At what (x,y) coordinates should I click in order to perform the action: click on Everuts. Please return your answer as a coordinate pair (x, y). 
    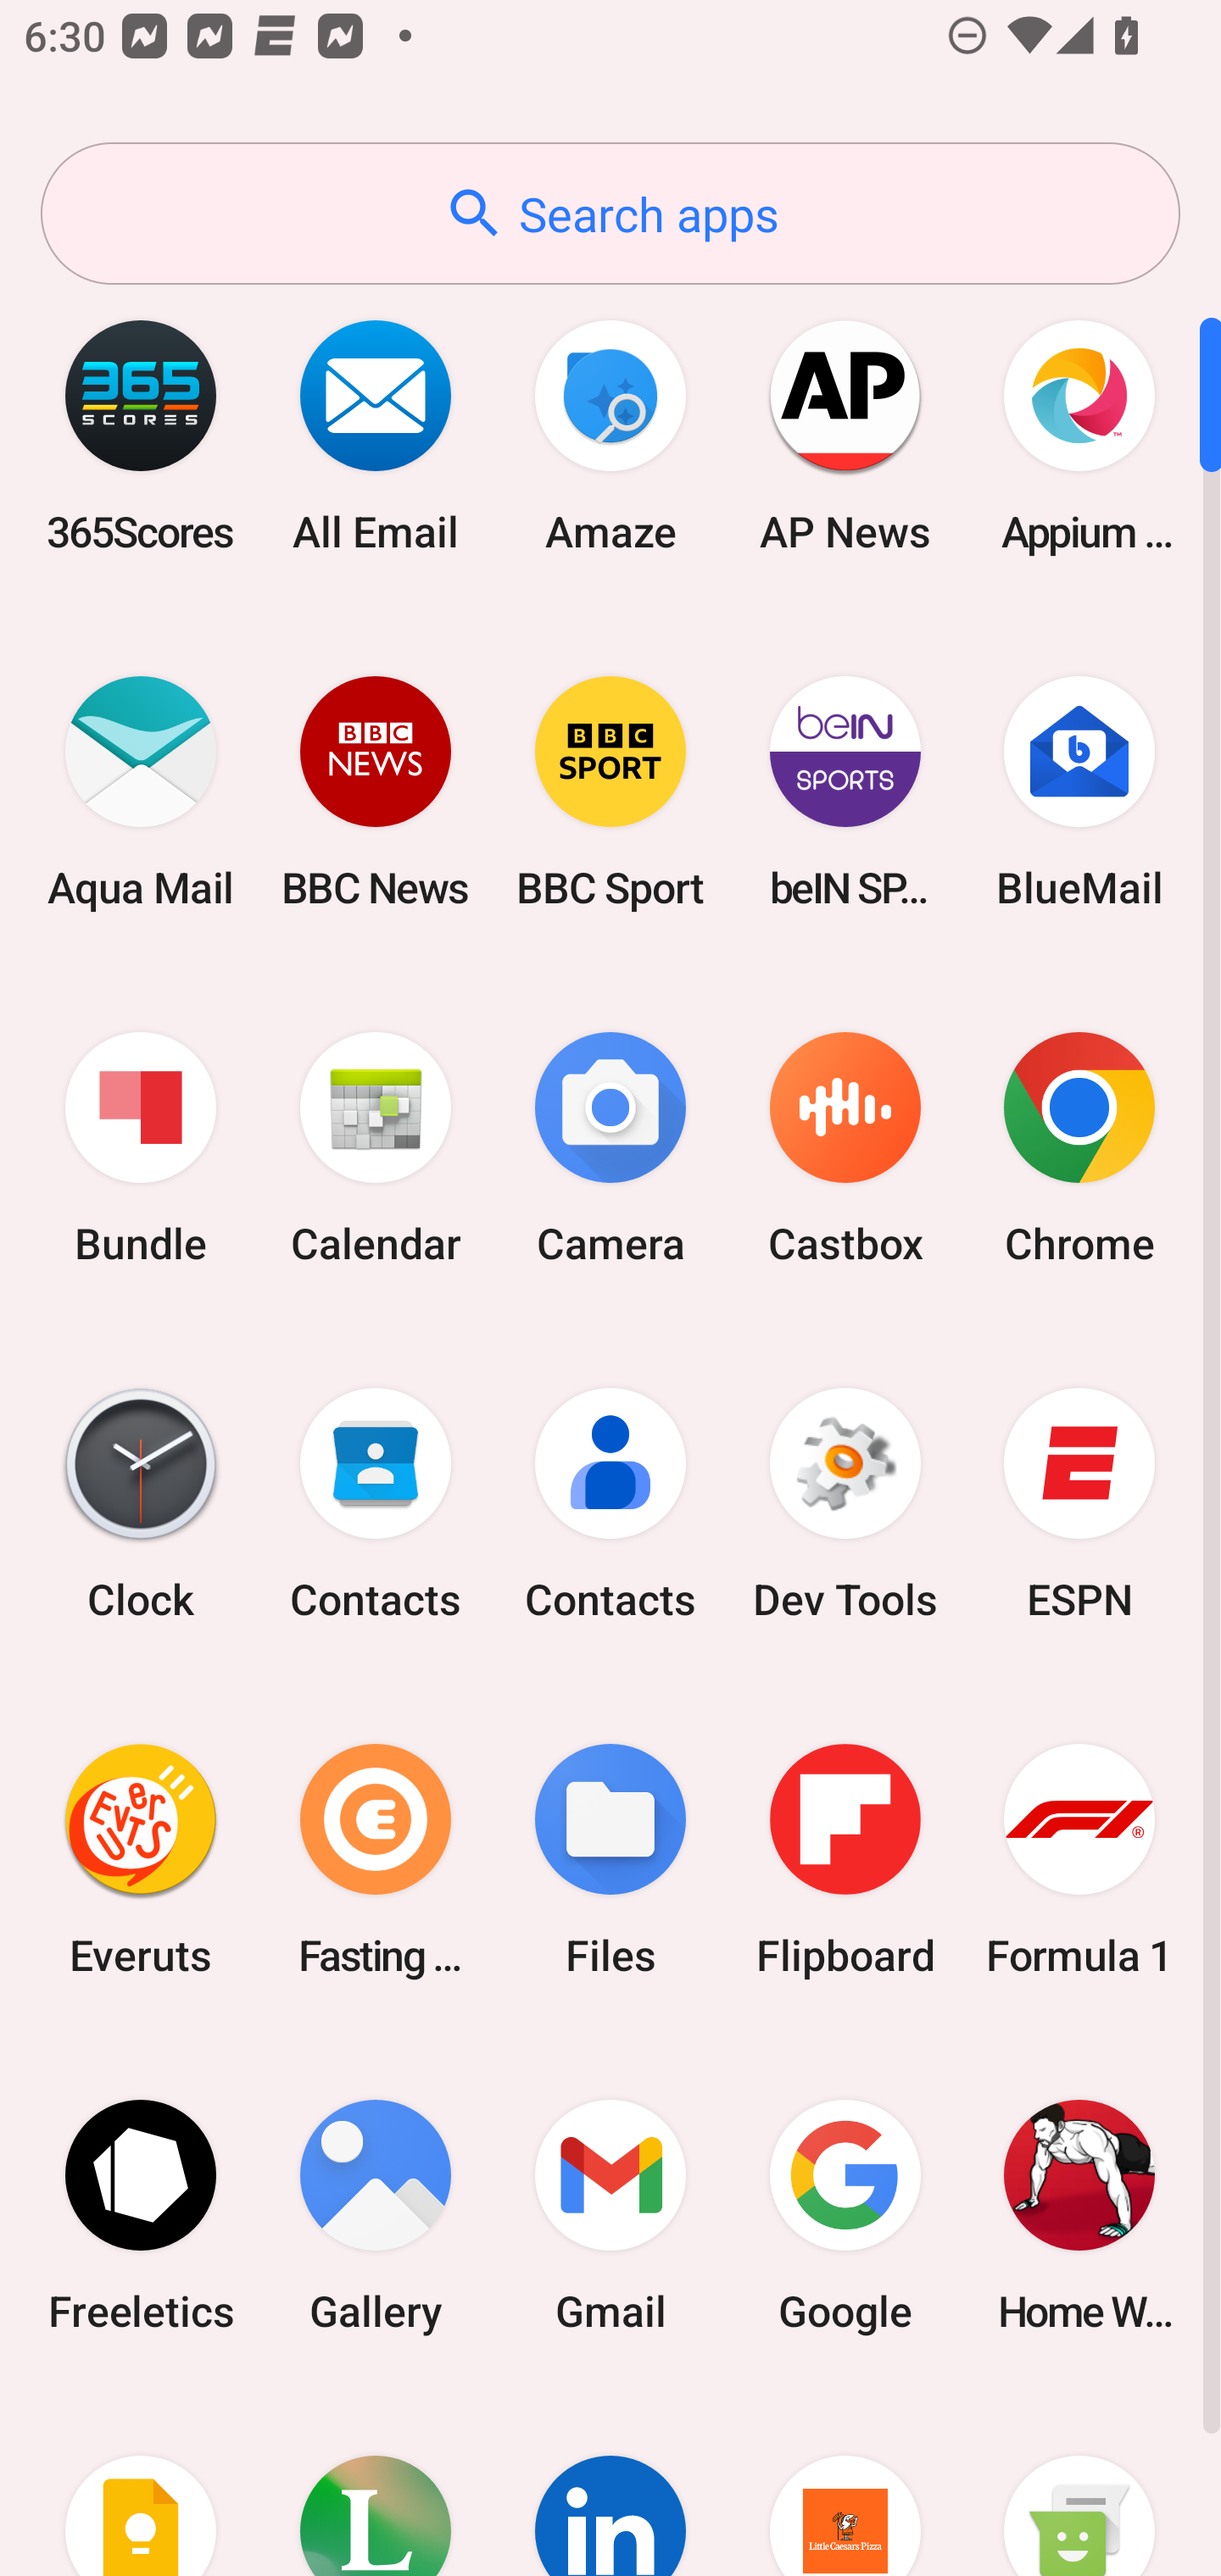
    Looking at the image, I should click on (141, 1859).